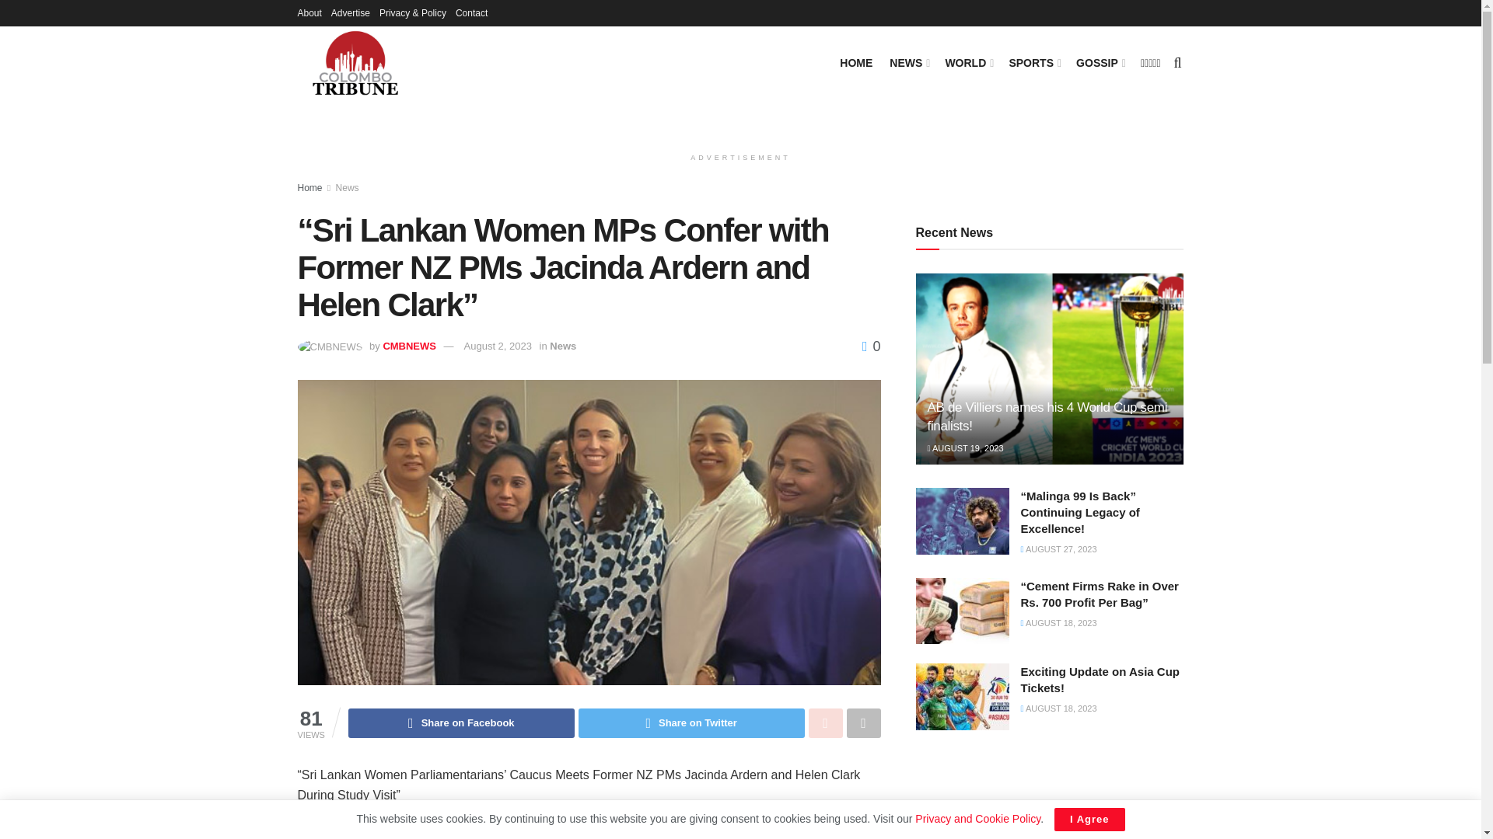 The width and height of the screenshot is (1493, 839). What do you see at coordinates (1033, 61) in the screenshot?
I see `SPORTS` at bounding box center [1033, 61].